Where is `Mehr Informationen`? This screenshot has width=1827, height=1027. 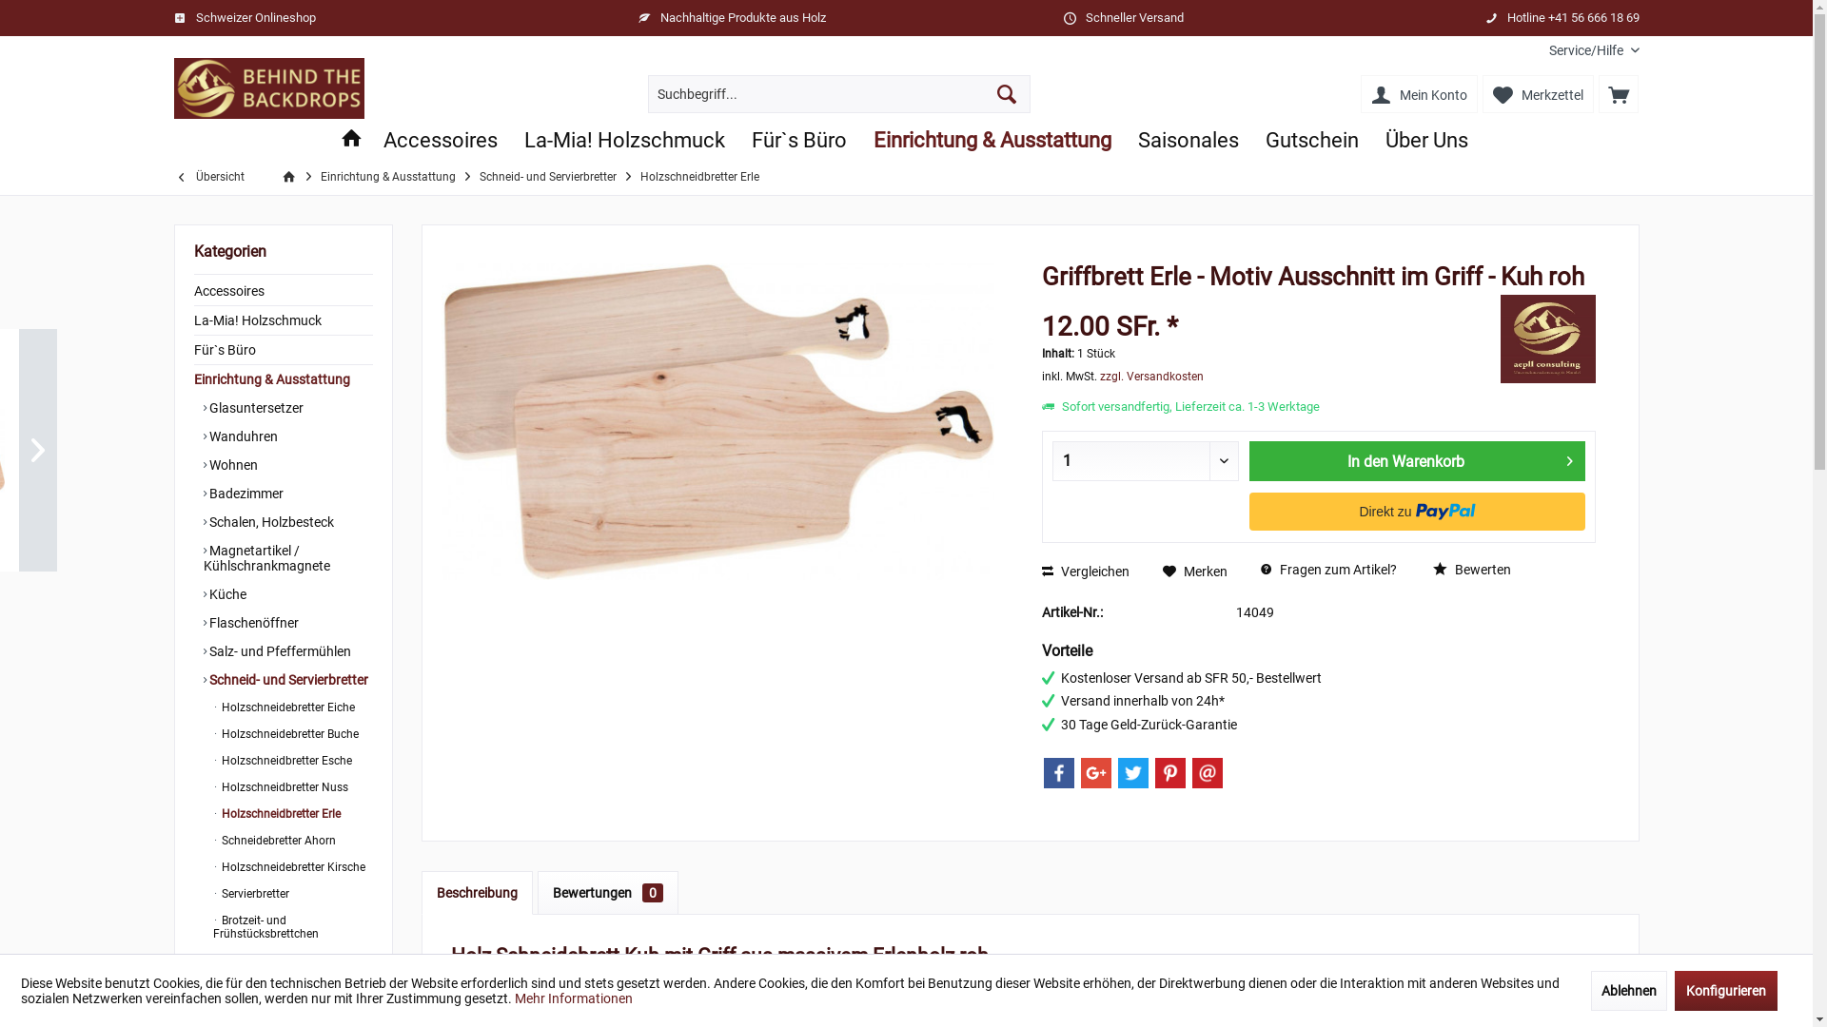
Mehr Informationen is located at coordinates (574, 998).